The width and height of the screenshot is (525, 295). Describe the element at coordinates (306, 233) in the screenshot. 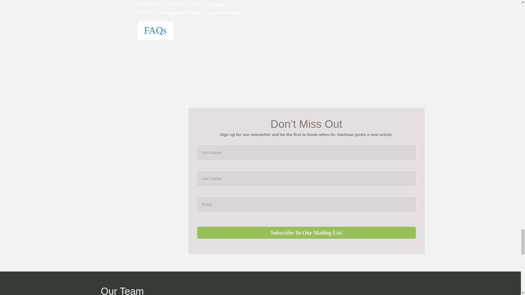

I see `Subscribe To Our Mailing List` at that location.